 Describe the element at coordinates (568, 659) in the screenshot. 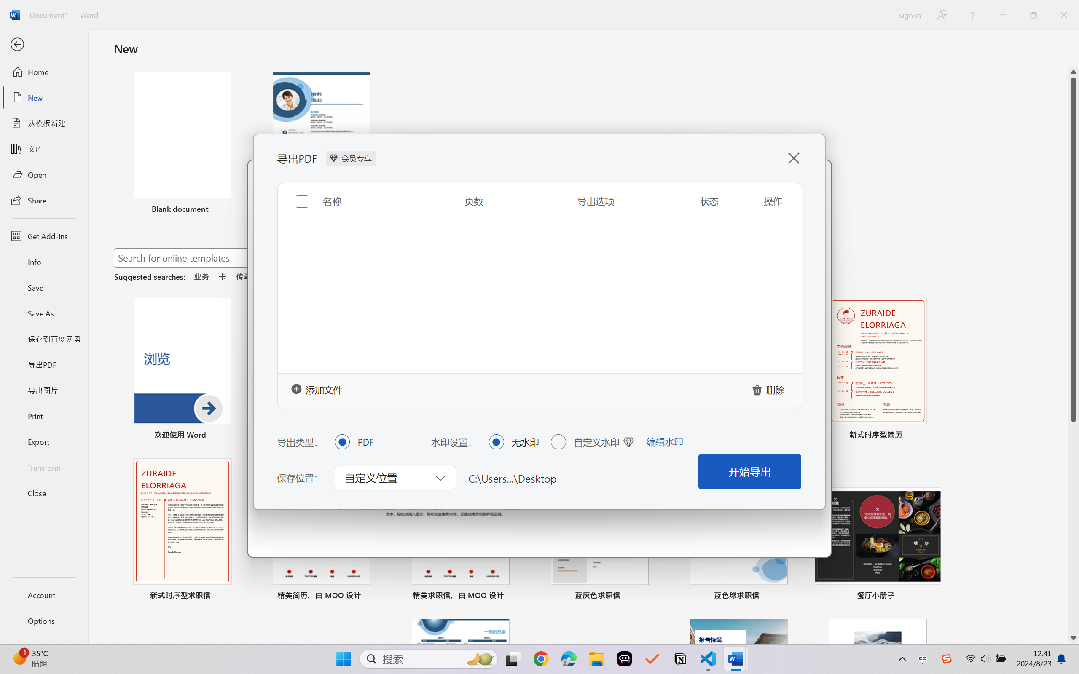

I see `Microsoft Edge` at that location.